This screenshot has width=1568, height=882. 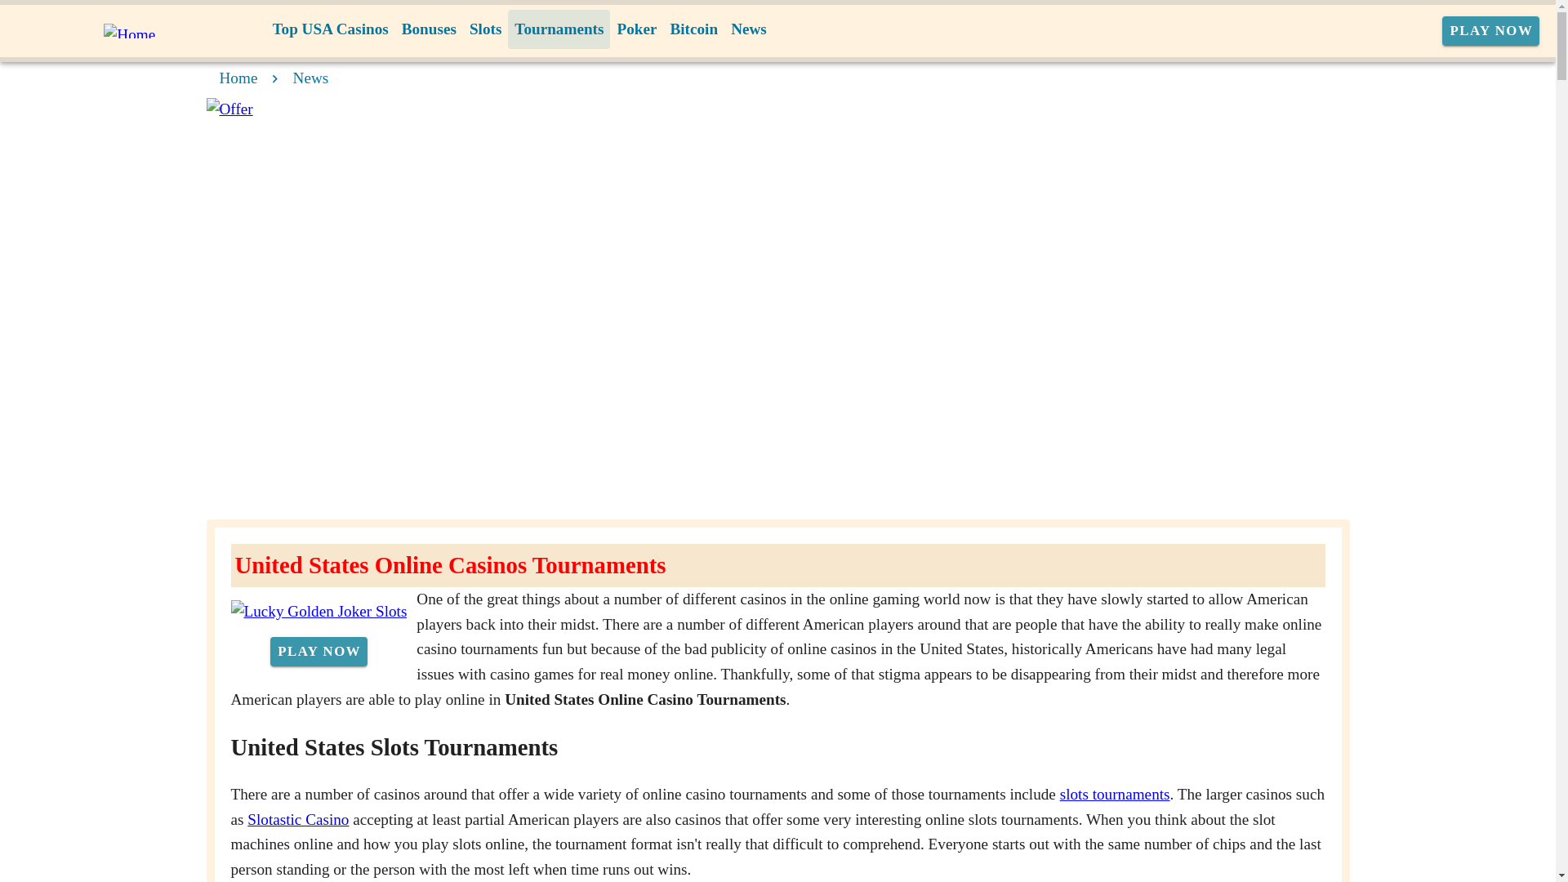 What do you see at coordinates (318, 652) in the screenshot?
I see `PLAY NOW` at bounding box center [318, 652].